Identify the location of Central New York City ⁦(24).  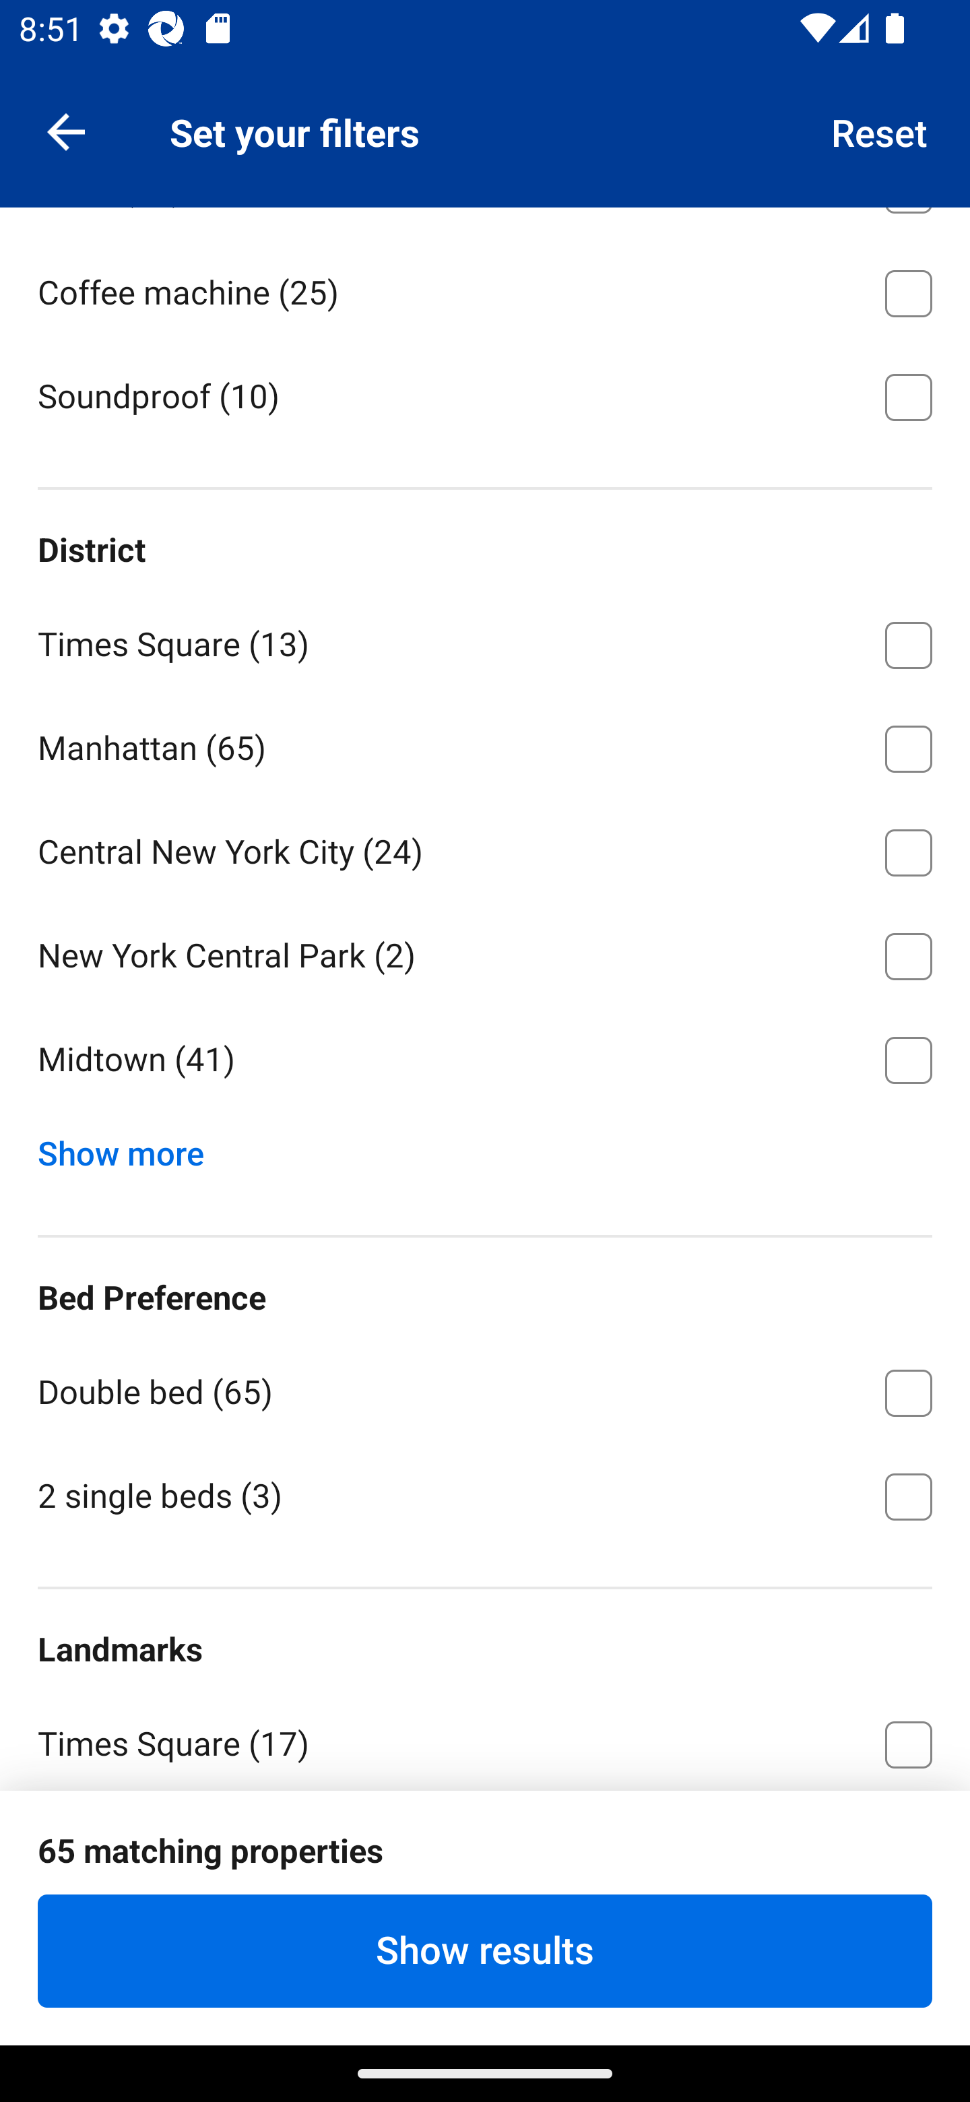
(485, 848).